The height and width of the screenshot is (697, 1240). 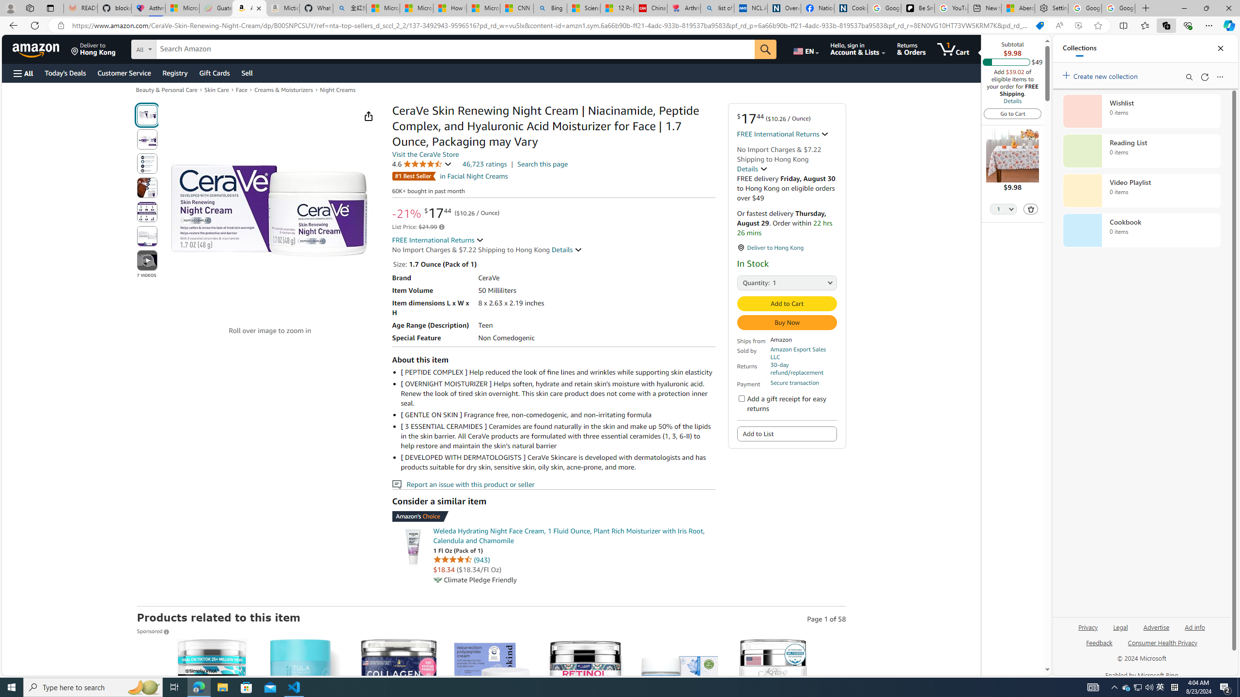 I want to click on Today's Deals, so click(x=65, y=73).